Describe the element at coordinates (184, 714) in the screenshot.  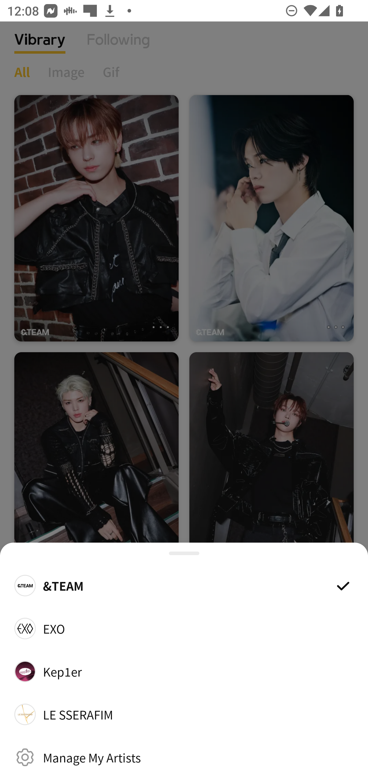
I see `LE SSERAFIM` at that location.